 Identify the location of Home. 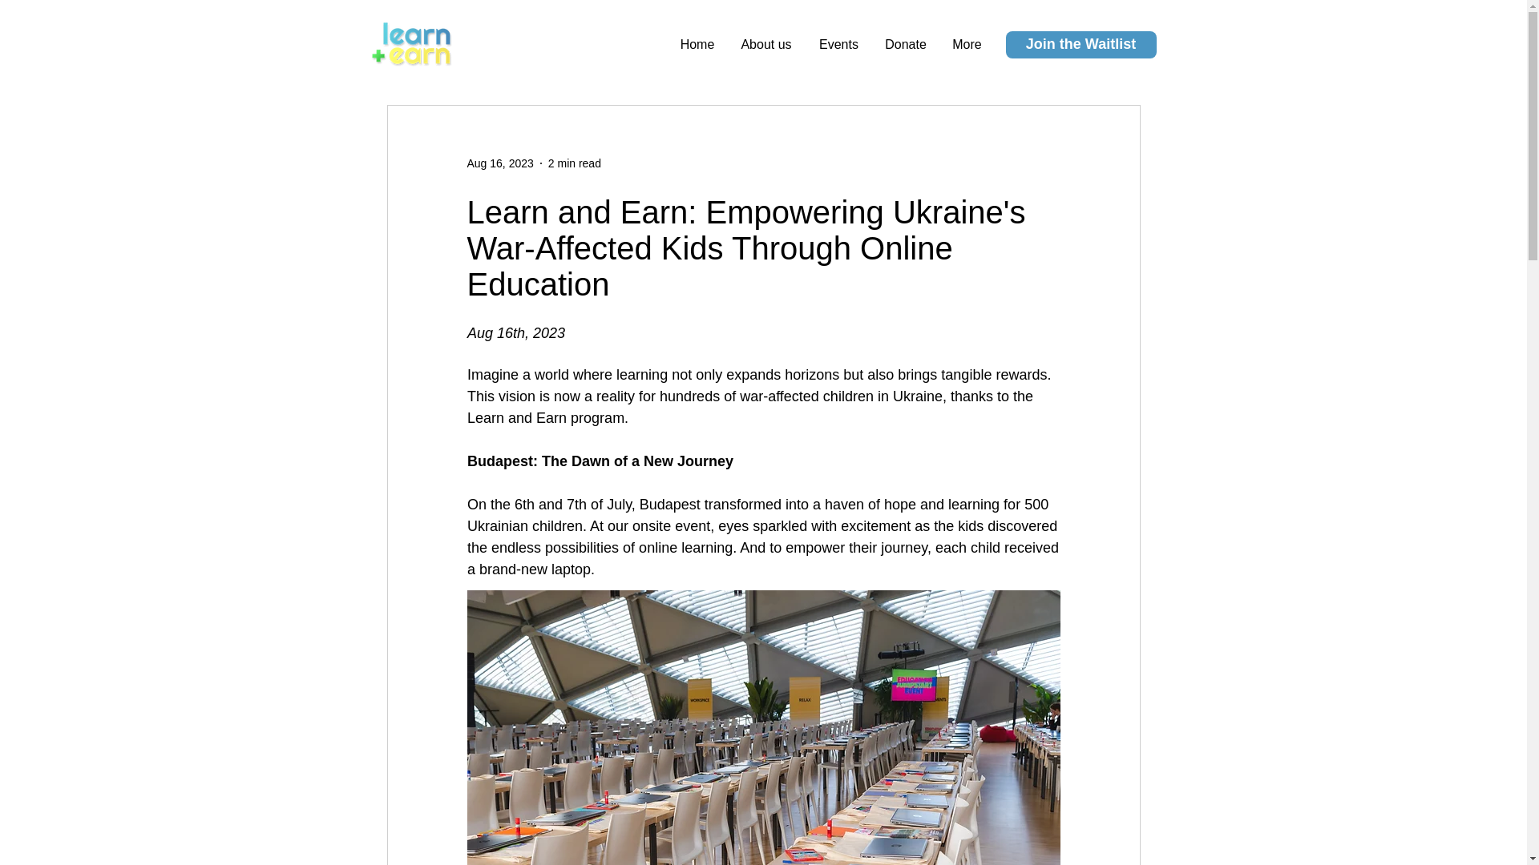
(697, 45).